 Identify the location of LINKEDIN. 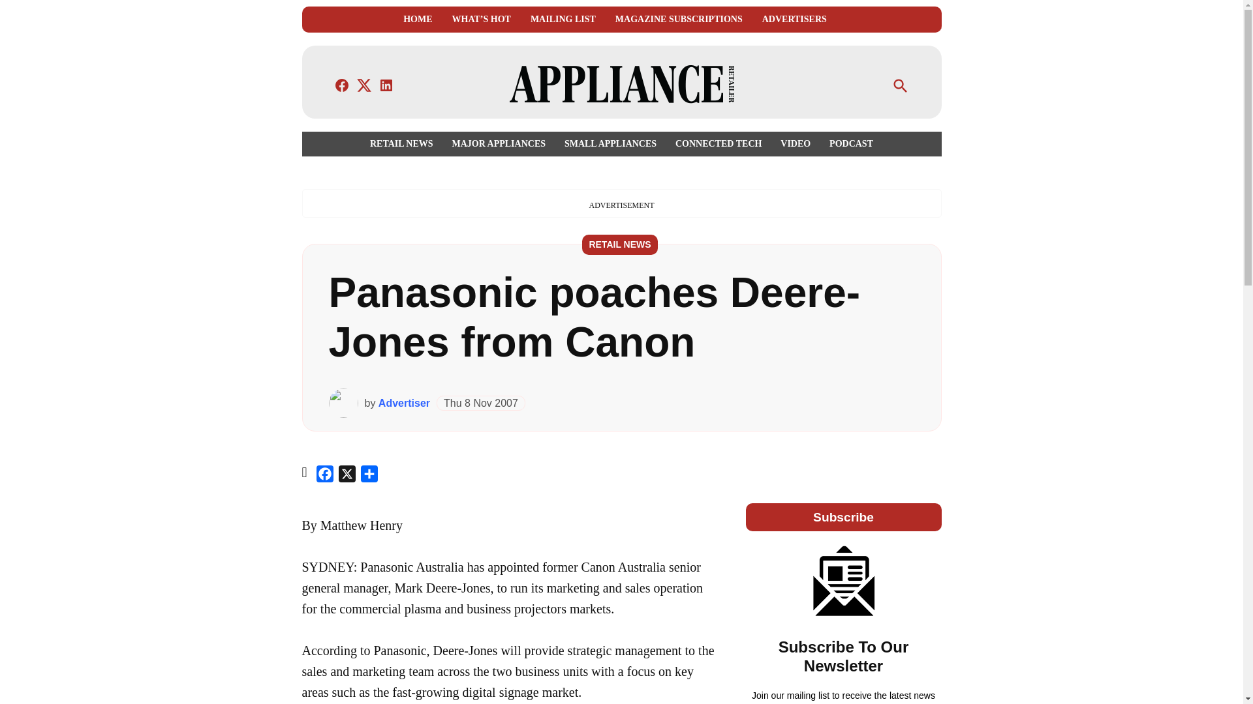
(386, 85).